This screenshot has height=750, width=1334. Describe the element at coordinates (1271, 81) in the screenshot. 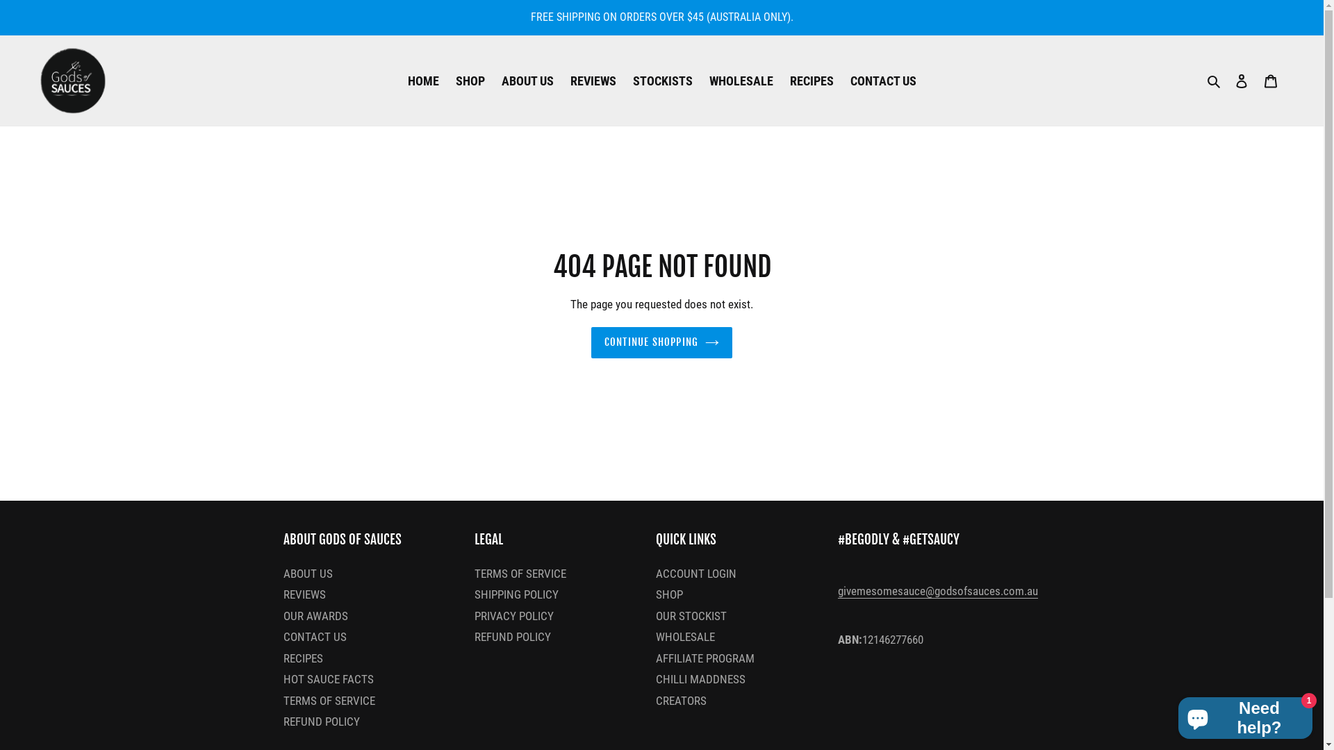

I see `Cart` at that location.